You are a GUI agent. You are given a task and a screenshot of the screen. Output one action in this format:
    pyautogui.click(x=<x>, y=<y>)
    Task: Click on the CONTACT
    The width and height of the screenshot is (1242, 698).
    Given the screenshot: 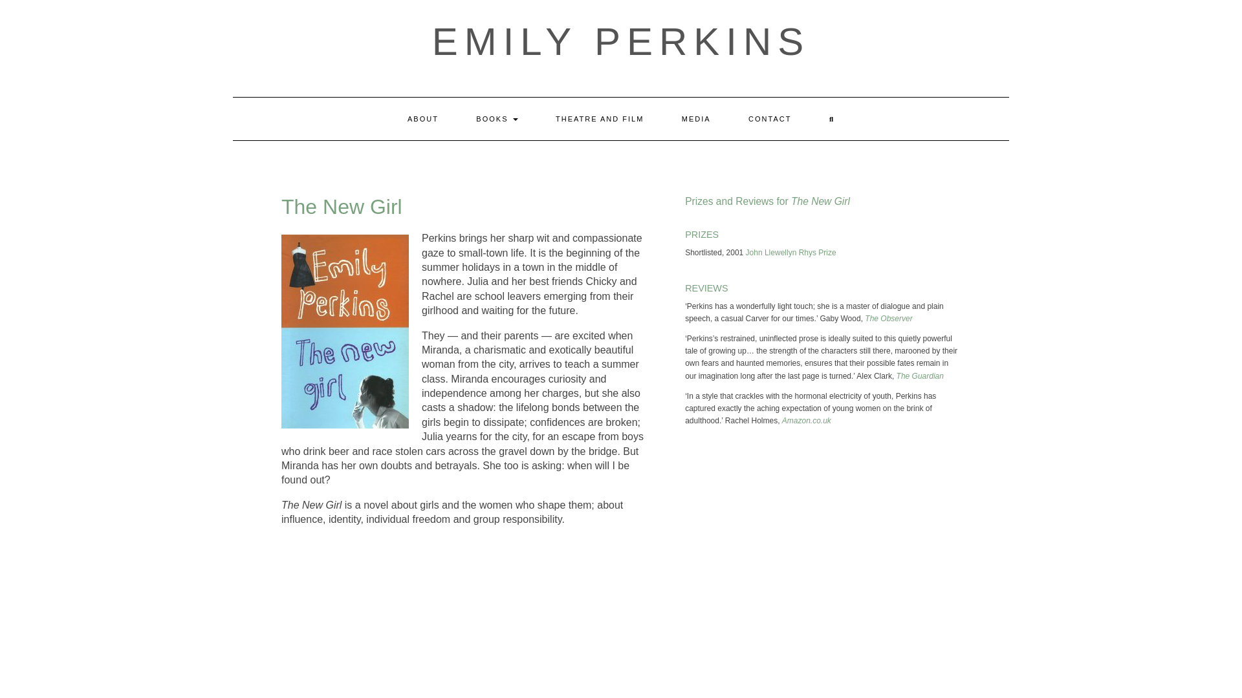 What is the action you would take?
    pyautogui.click(x=770, y=119)
    